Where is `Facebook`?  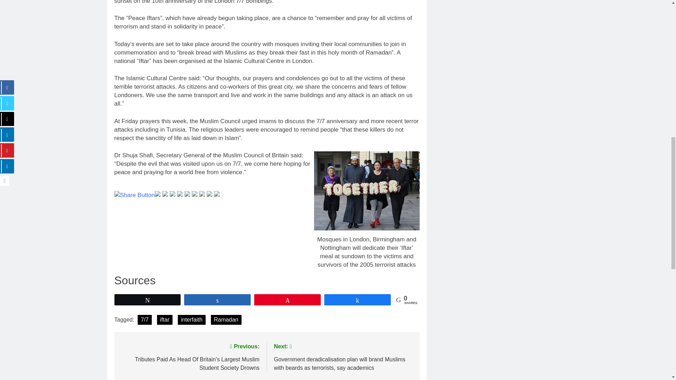 Facebook is located at coordinates (165, 193).